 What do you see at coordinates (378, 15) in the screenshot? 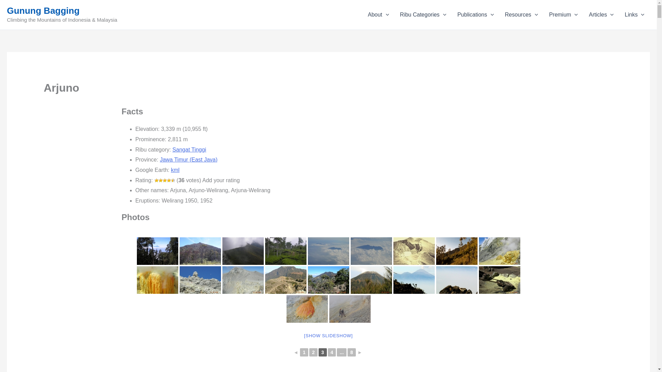
I see `About` at bounding box center [378, 15].